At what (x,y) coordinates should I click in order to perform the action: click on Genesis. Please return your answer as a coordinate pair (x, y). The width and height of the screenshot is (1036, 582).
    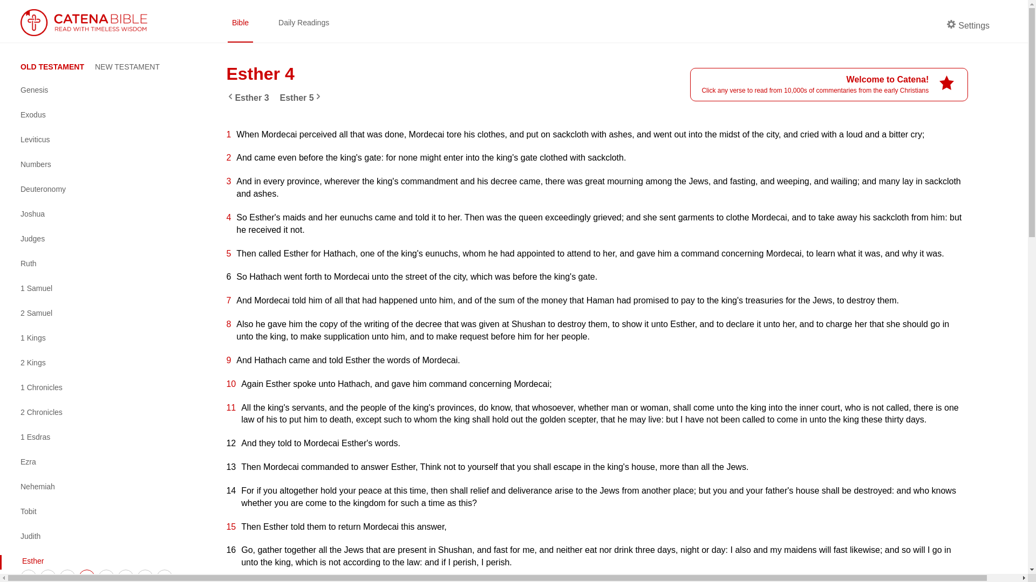
    Looking at the image, I should click on (94, 91).